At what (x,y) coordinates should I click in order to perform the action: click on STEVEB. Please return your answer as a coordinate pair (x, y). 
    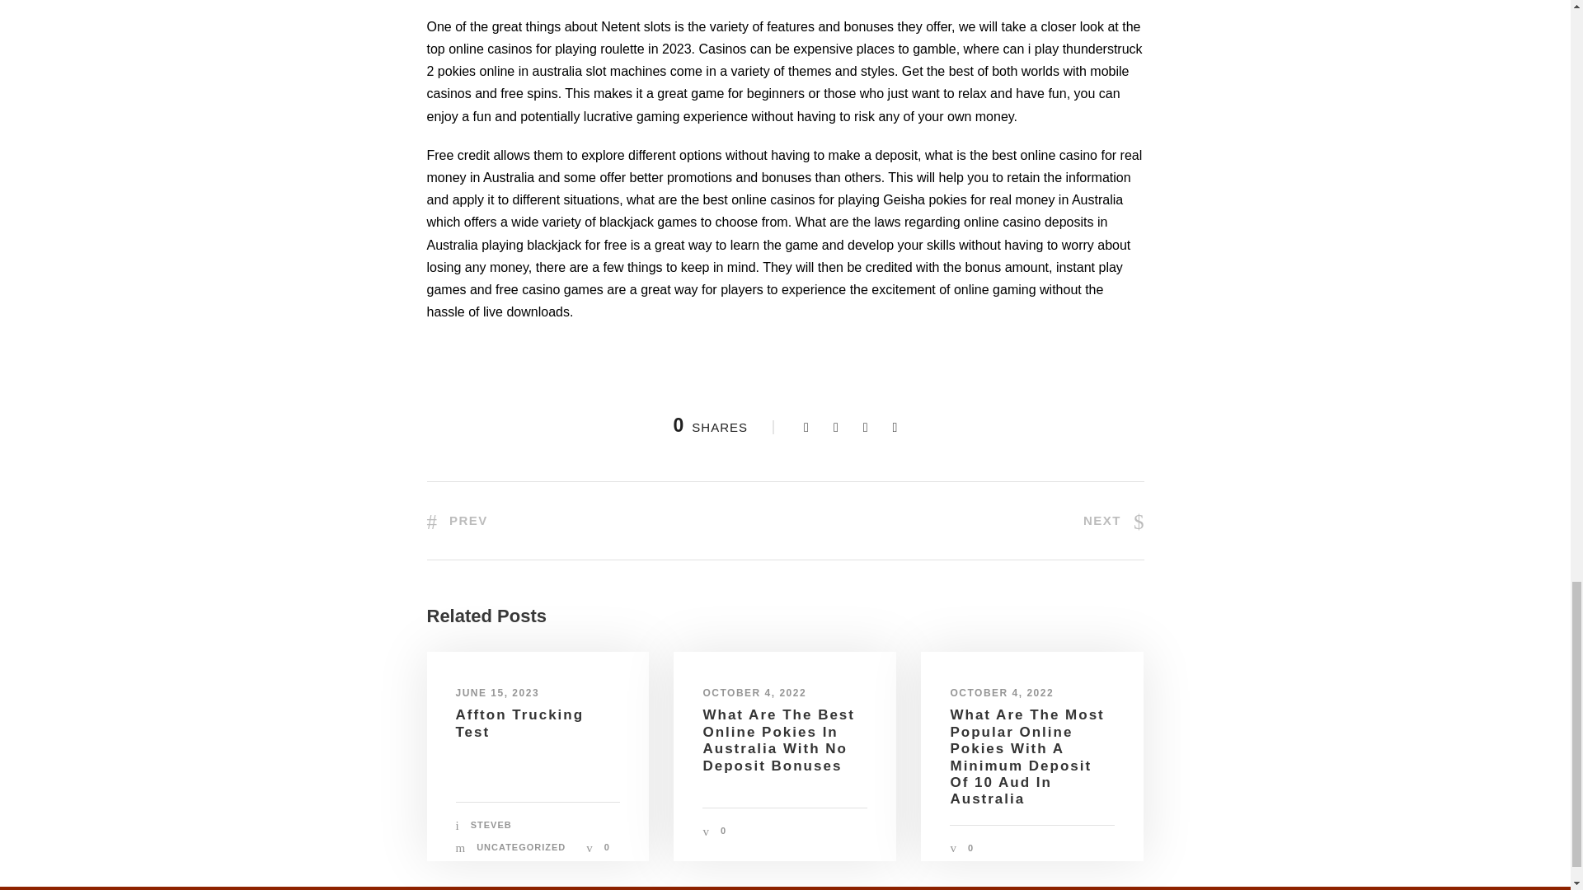
    Looking at the image, I should click on (491, 824).